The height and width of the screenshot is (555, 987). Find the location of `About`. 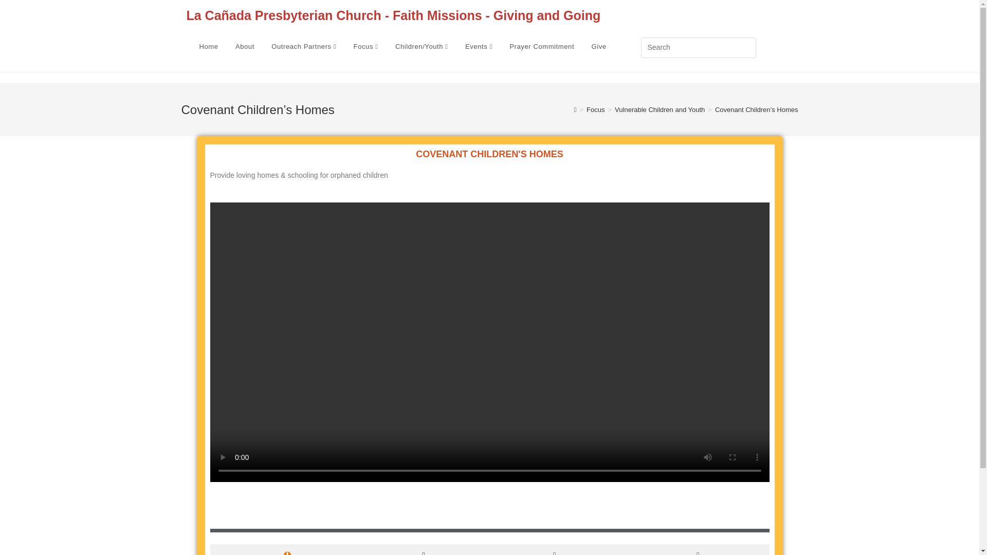

About is located at coordinates (245, 47).